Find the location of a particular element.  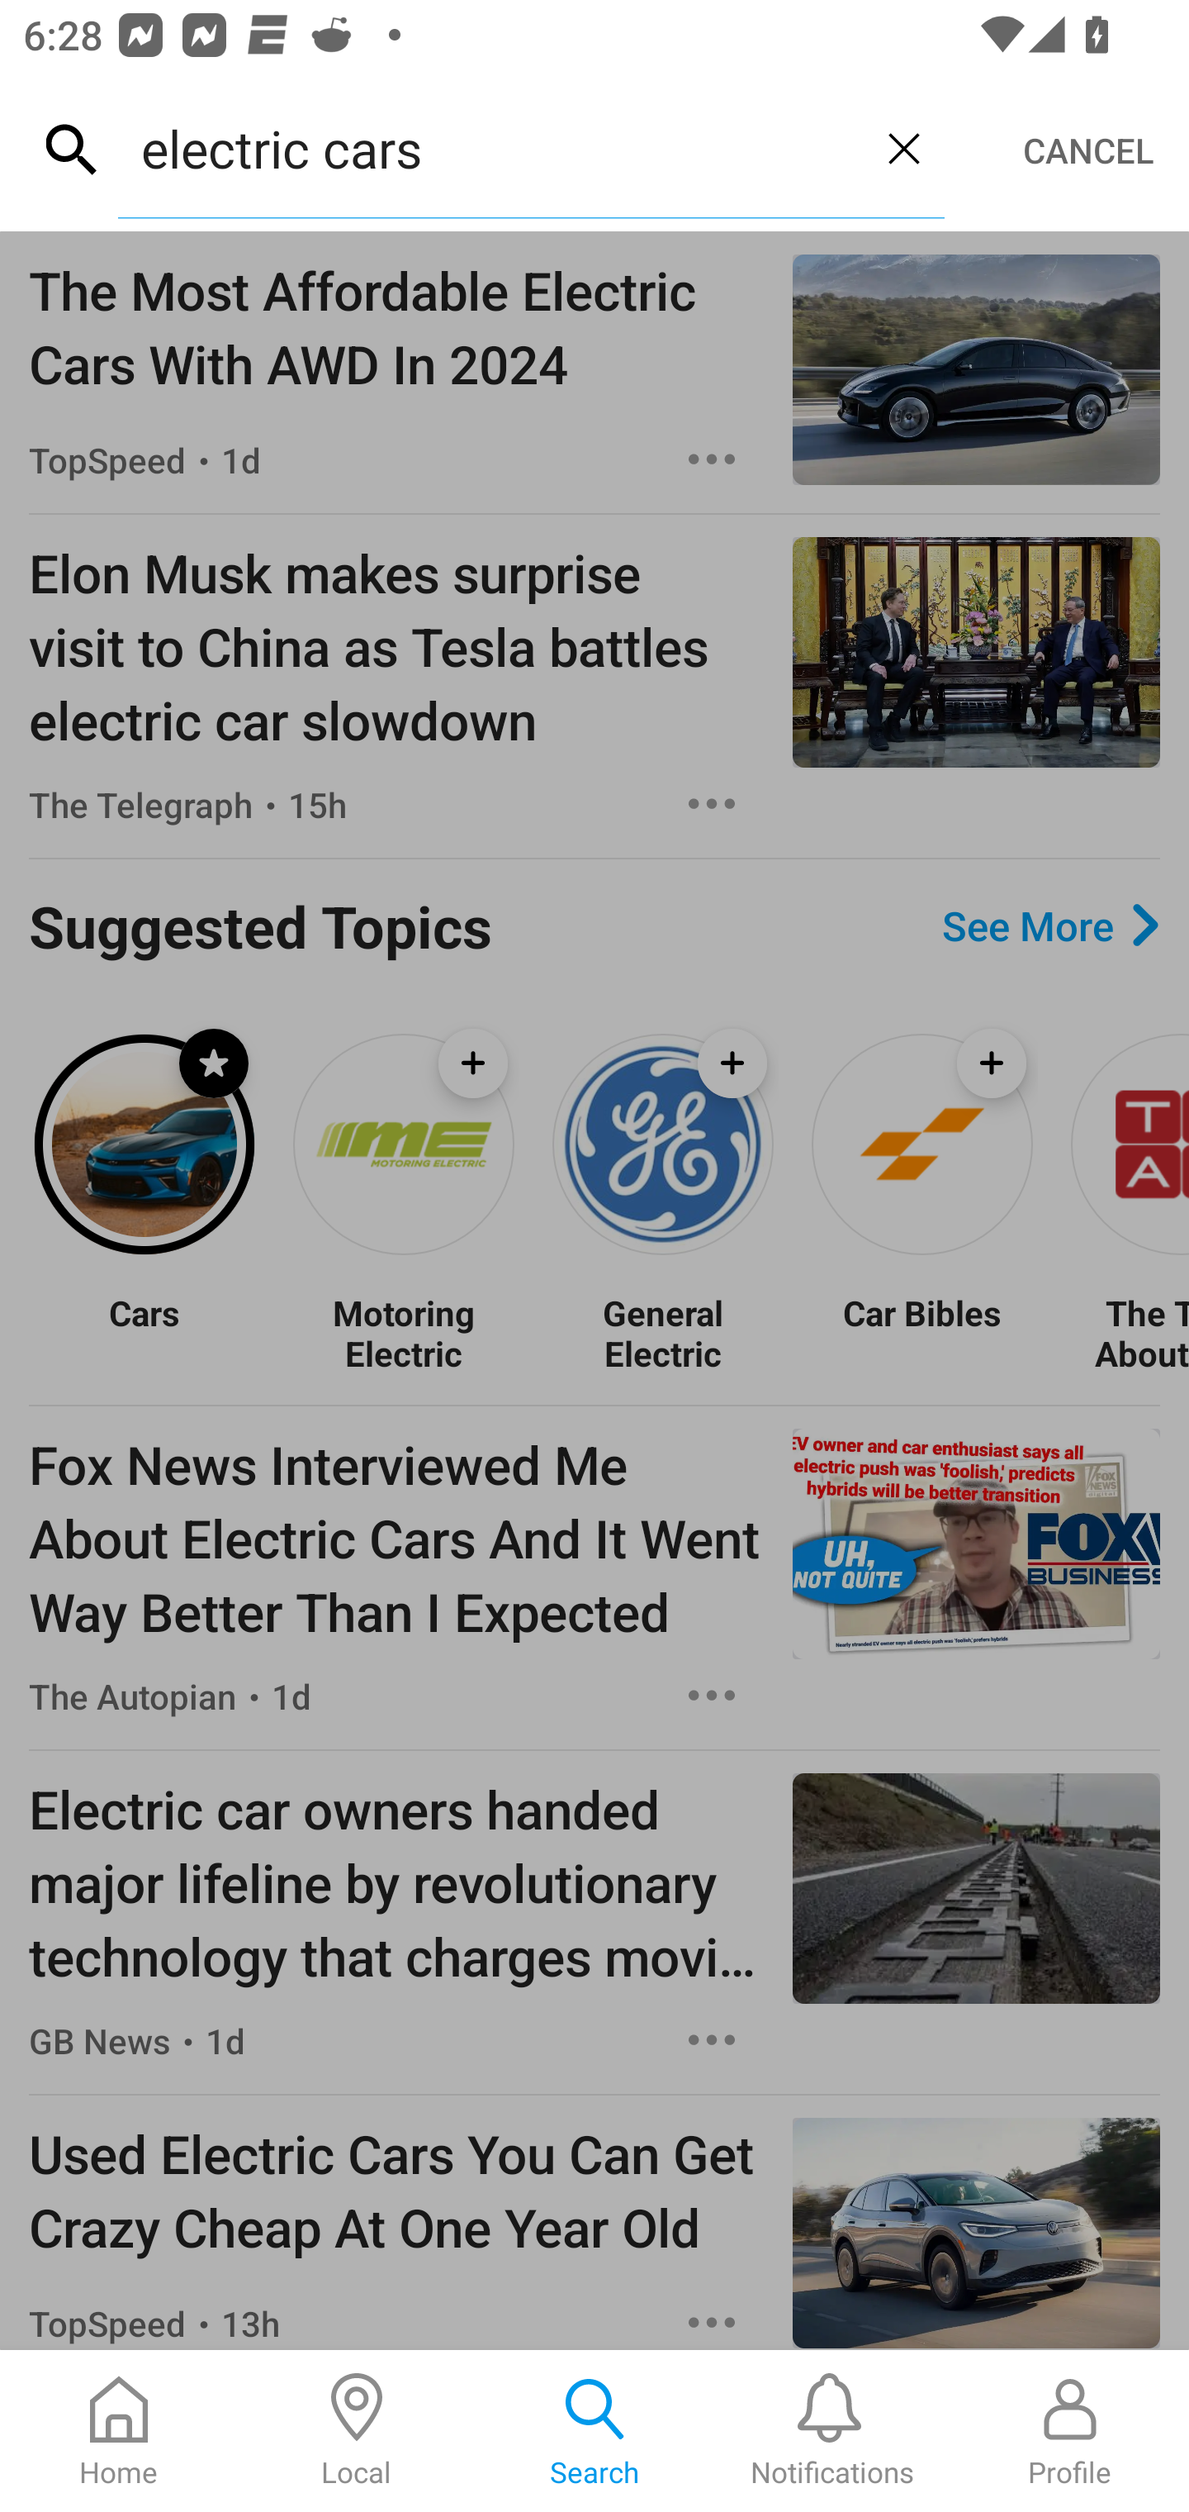

Options is located at coordinates (712, 459).